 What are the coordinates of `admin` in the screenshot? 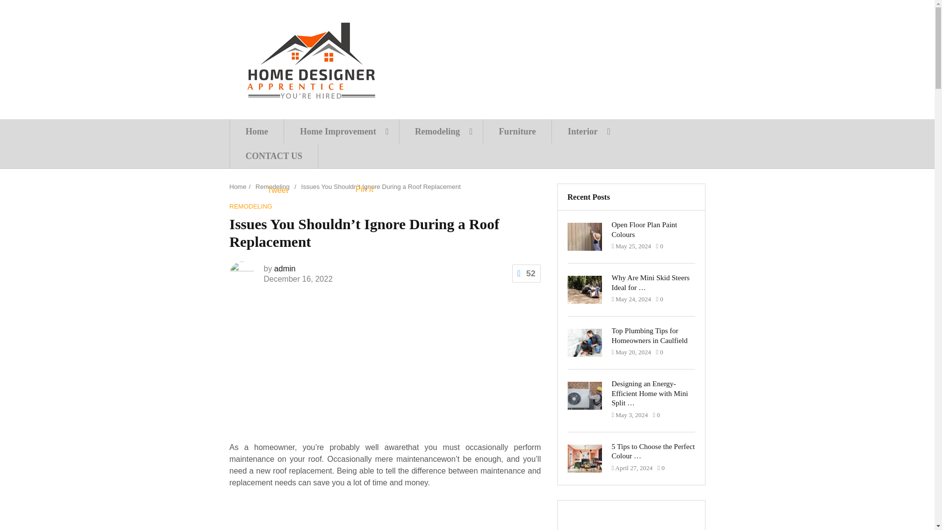 It's located at (285, 268).